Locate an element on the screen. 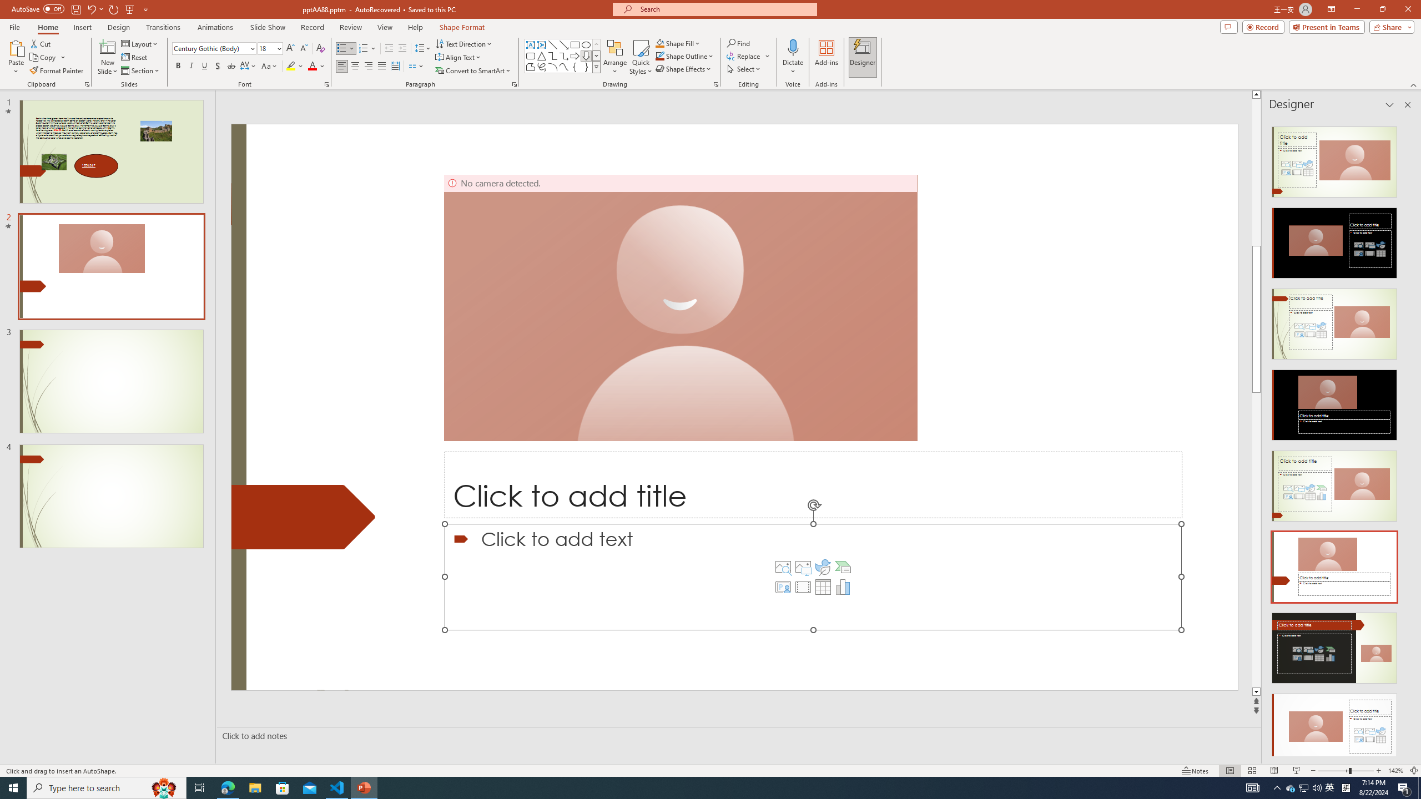 This screenshot has width=1421, height=799. Replace... is located at coordinates (744, 55).